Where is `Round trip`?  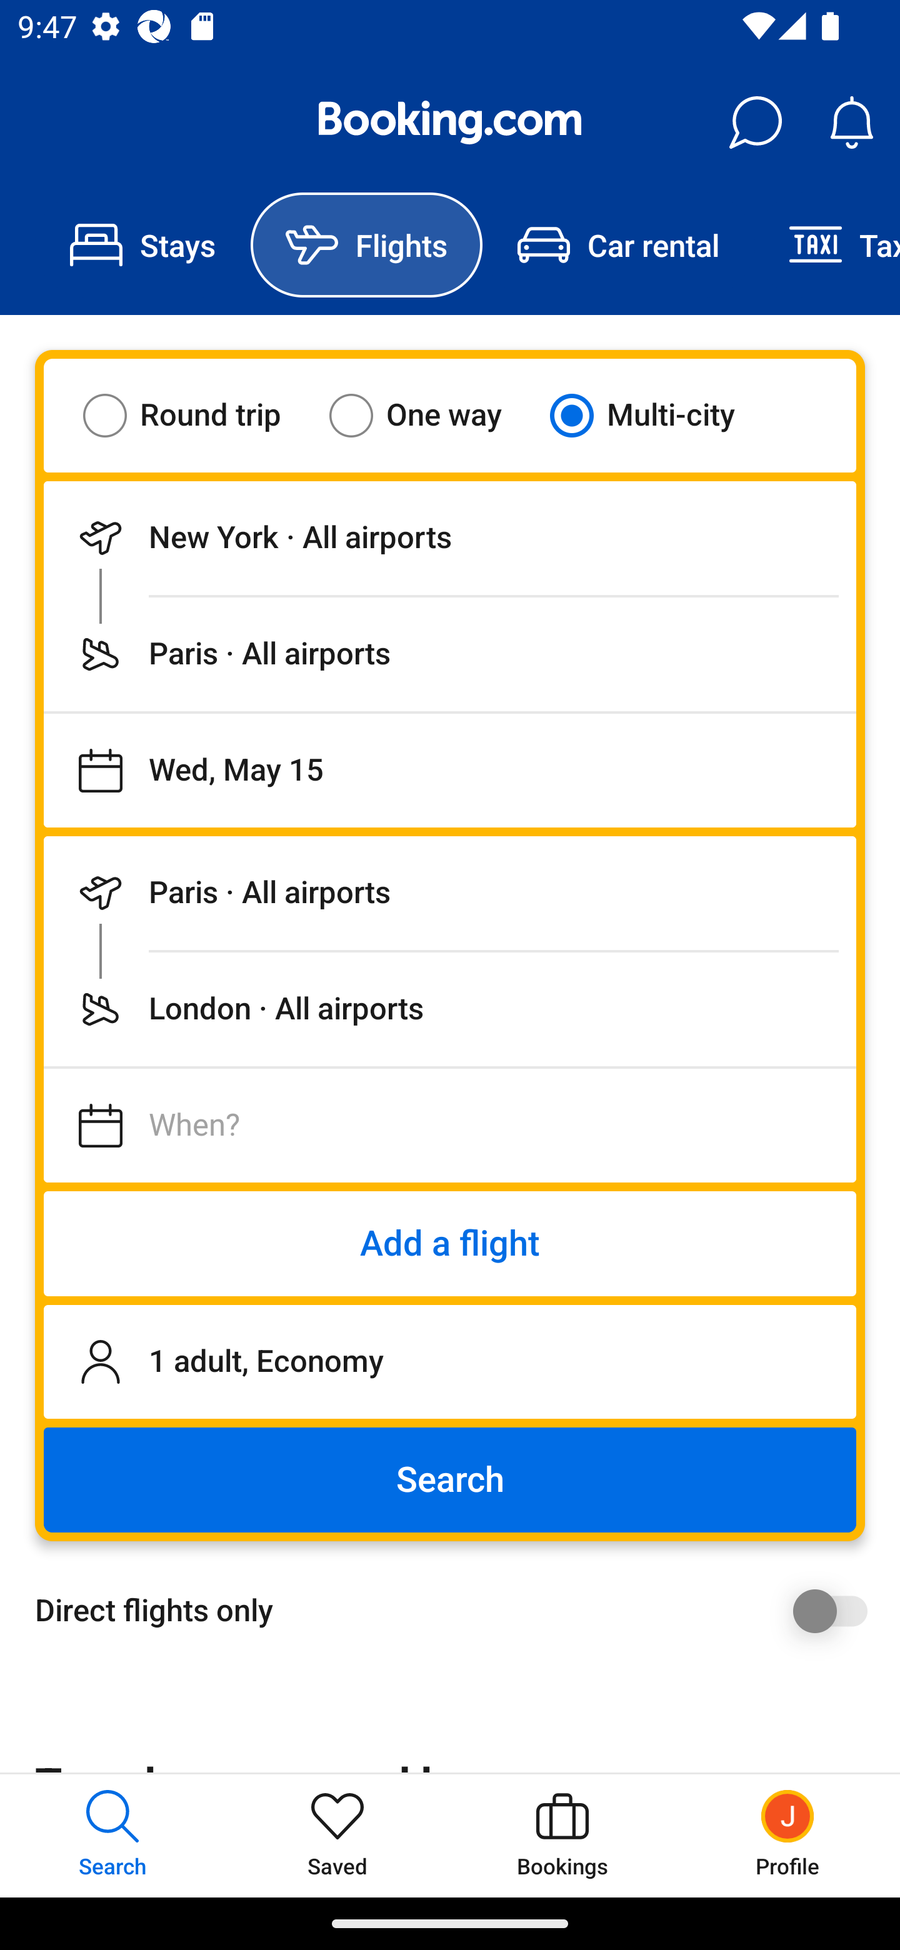
Round trip is located at coordinates (197, 415).